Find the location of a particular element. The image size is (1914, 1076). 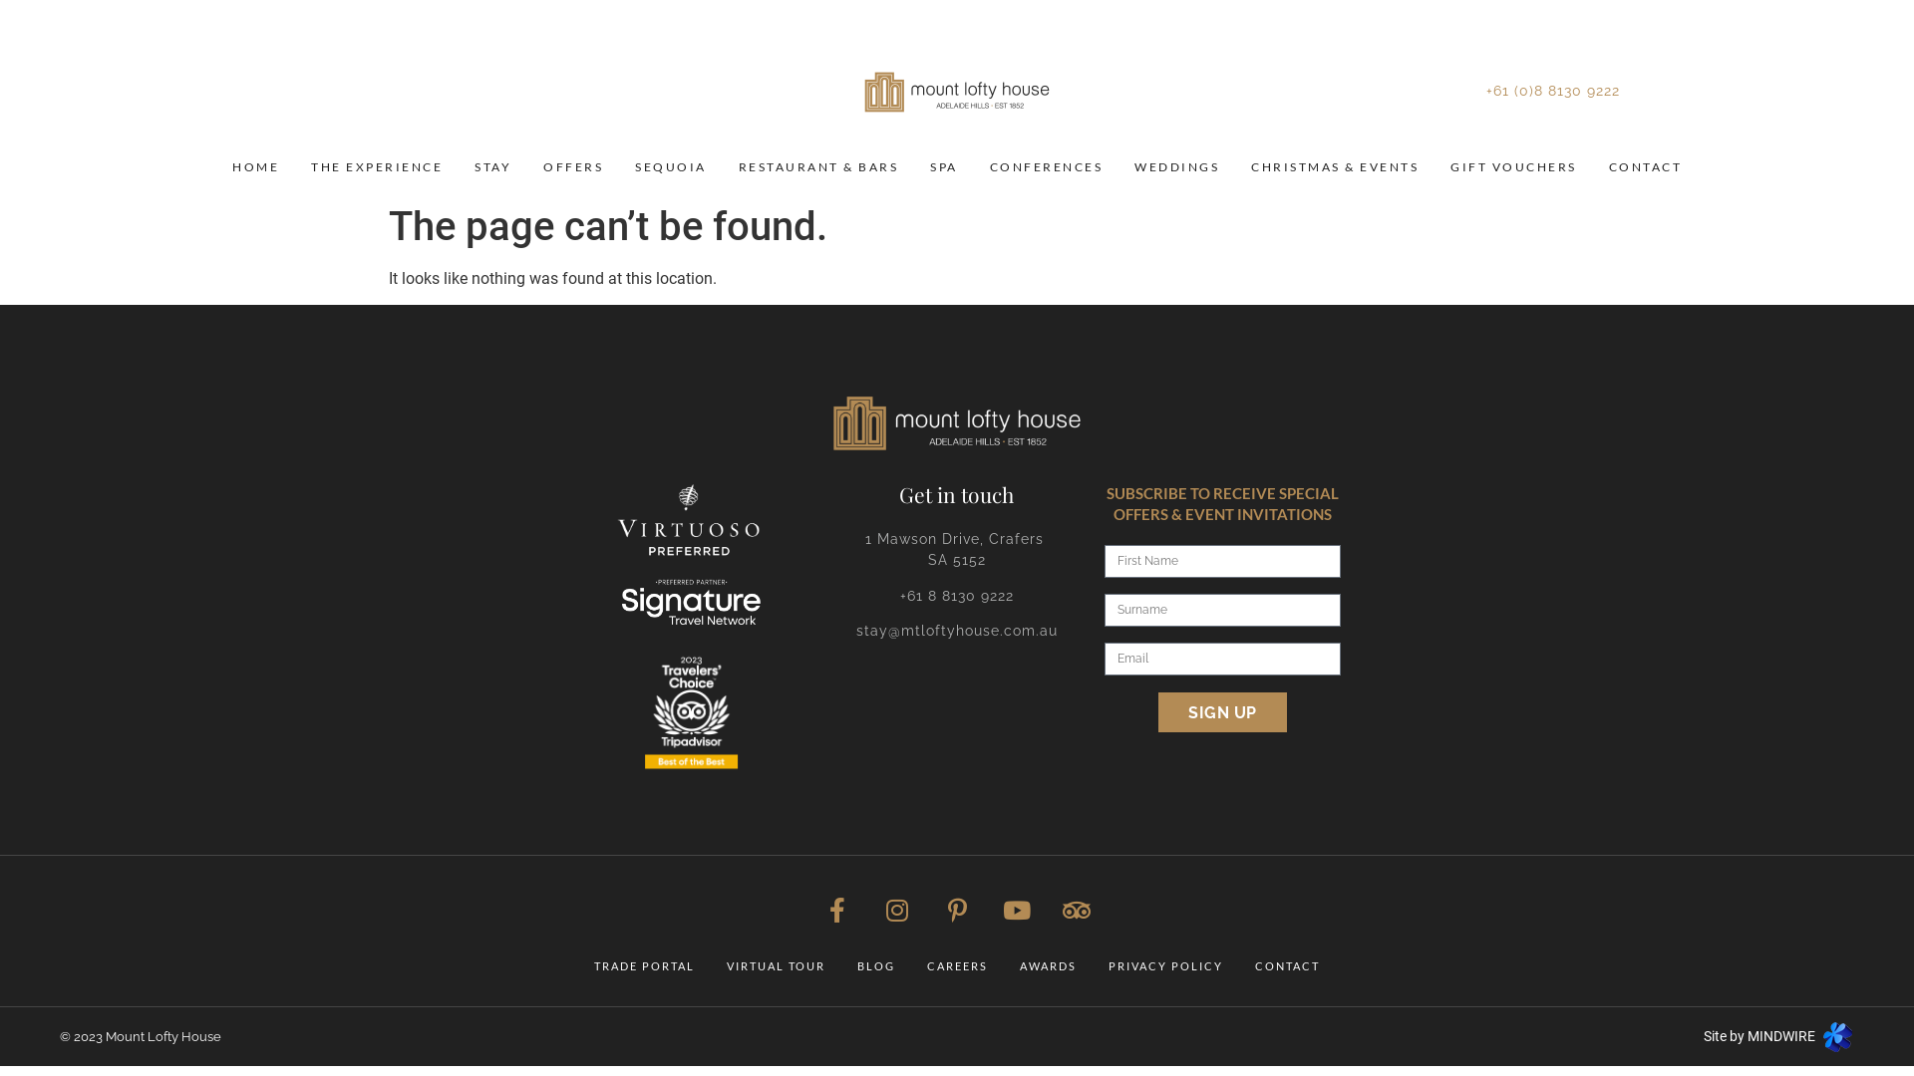

TRADE PORTAL is located at coordinates (644, 966).